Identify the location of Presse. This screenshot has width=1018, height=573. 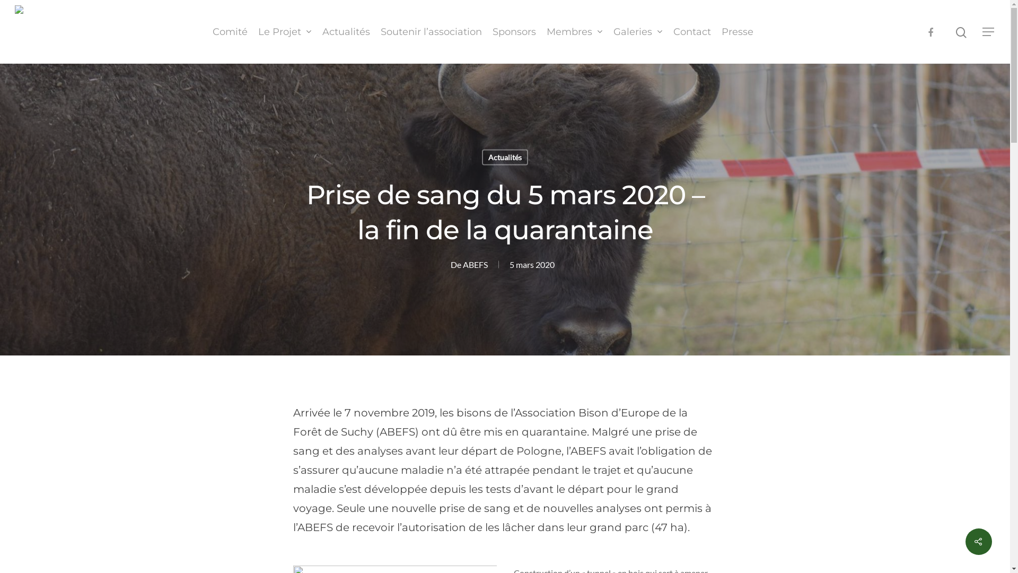
(737, 32).